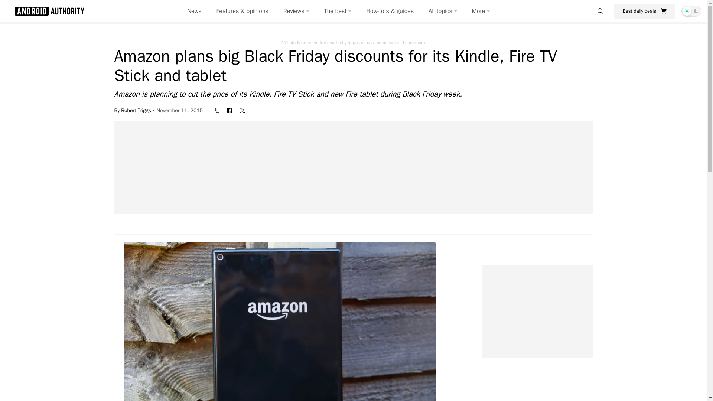 Image resolution: width=713 pixels, height=401 pixels. What do you see at coordinates (296, 11) in the screenshot?
I see `Reviews` at bounding box center [296, 11].